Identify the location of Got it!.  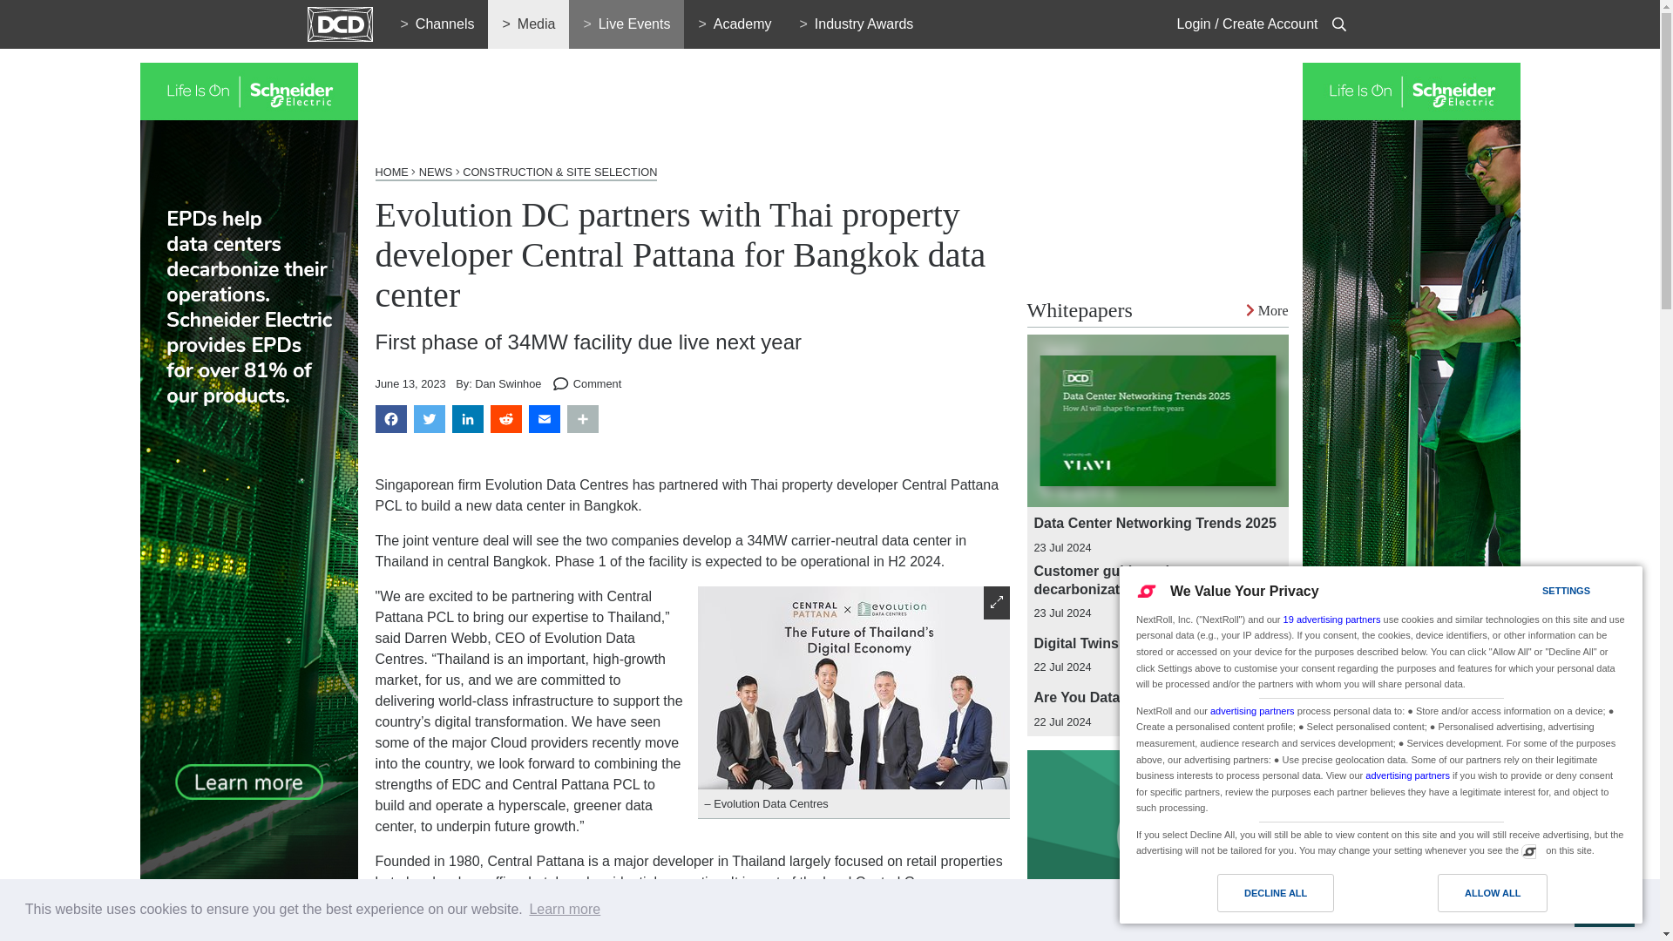
(1603, 909).